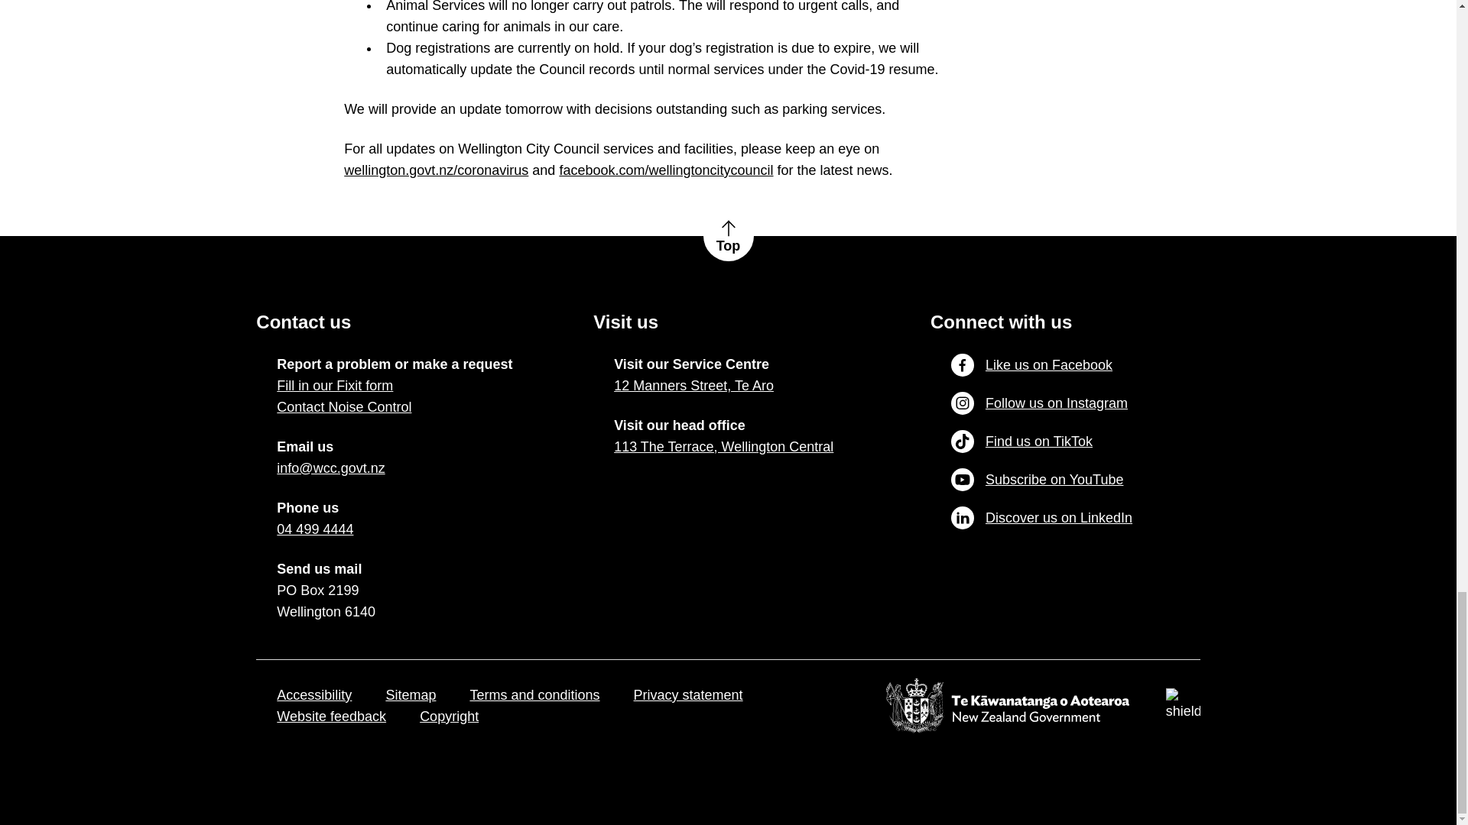 This screenshot has width=1468, height=825. Describe the element at coordinates (723, 447) in the screenshot. I see `113 The Terrace, Wellington Central` at that location.